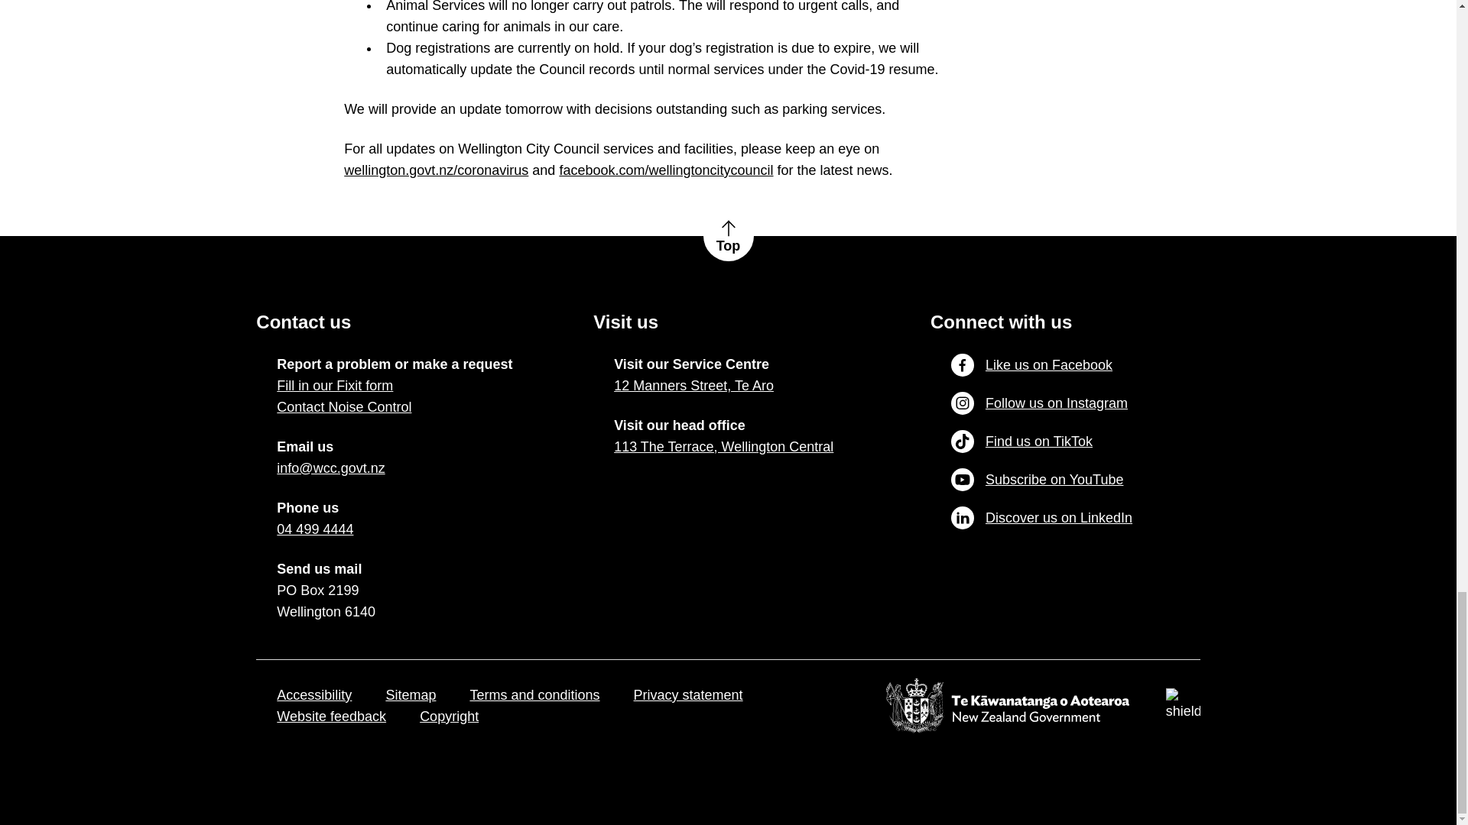 This screenshot has width=1468, height=825. Describe the element at coordinates (723, 447) in the screenshot. I see `113 The Terrace, Wellington Central` at that location.